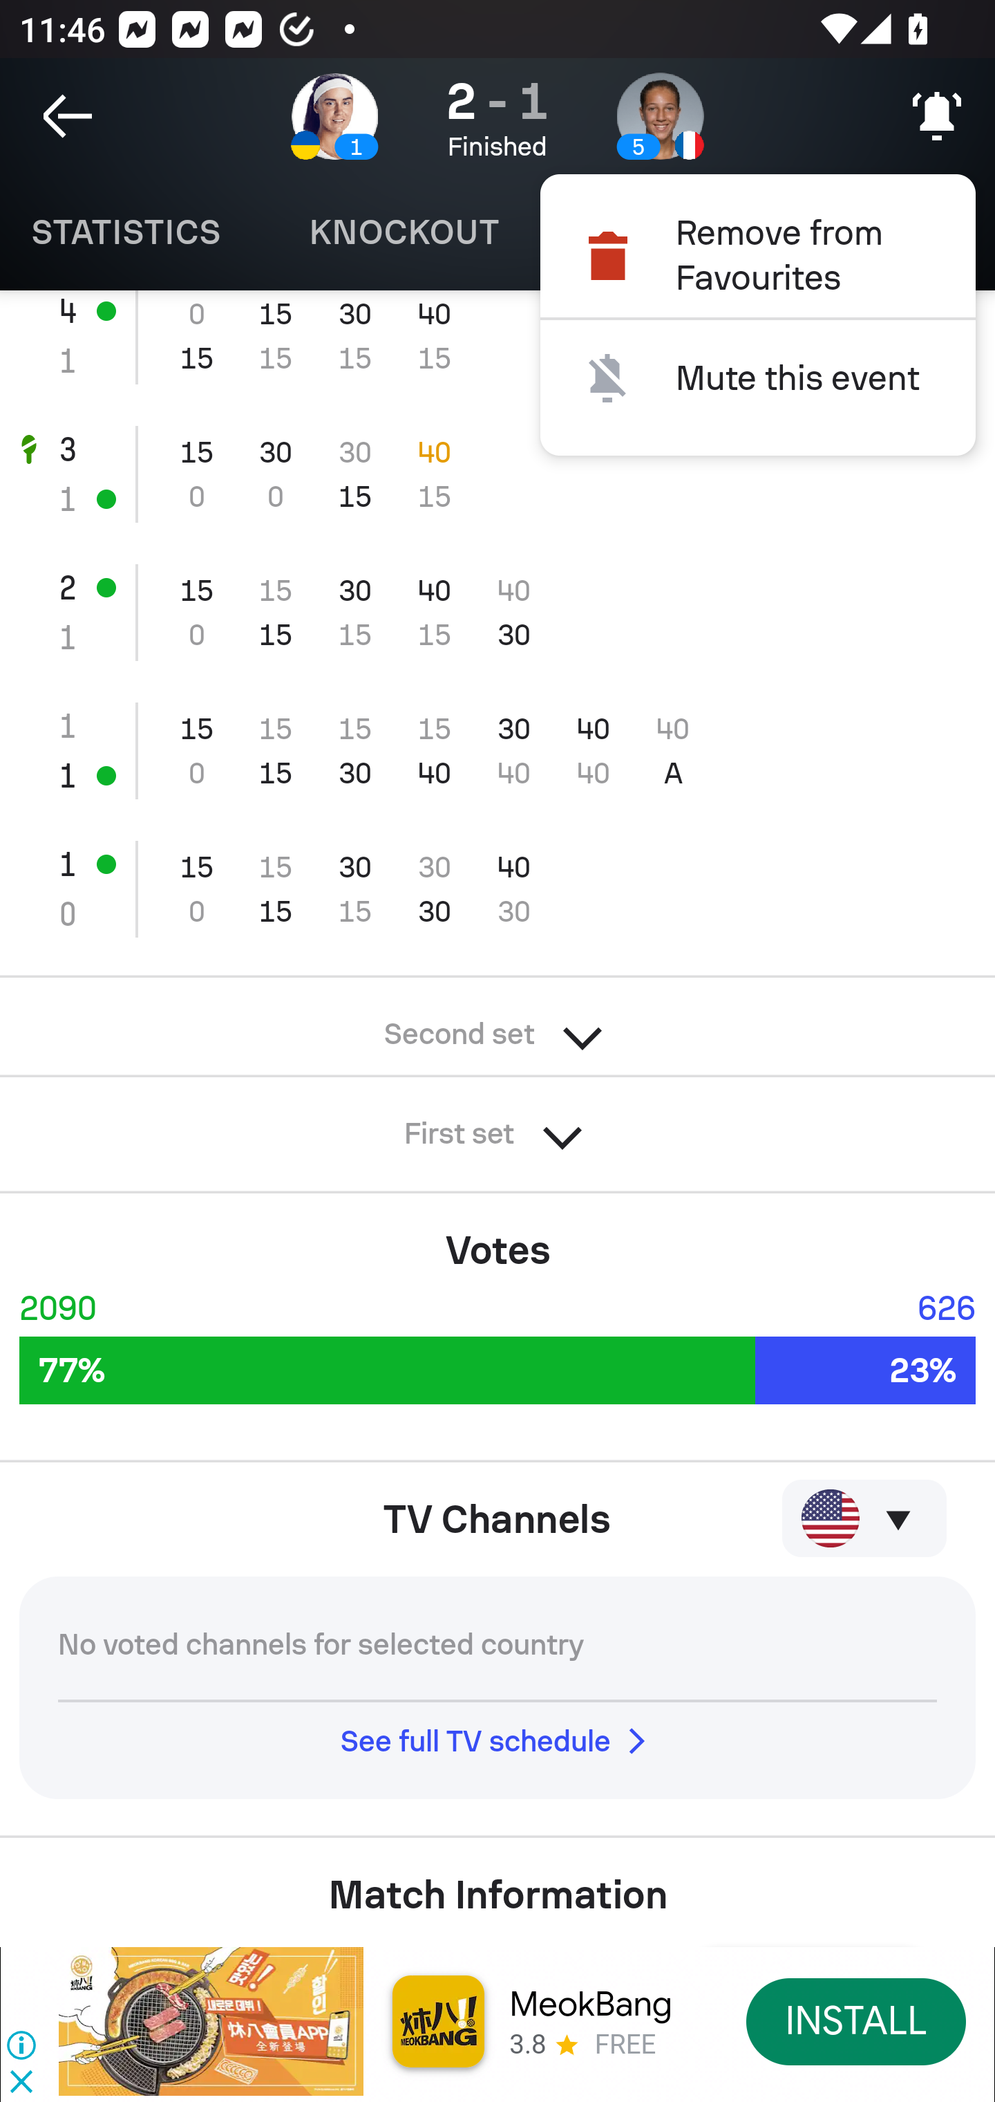 Image resolution: width=995 pixels, height=2102 pixels. Describe the element at coordinates (757, 255) in the screenshot. I see `Remove from Favourites` at that location.